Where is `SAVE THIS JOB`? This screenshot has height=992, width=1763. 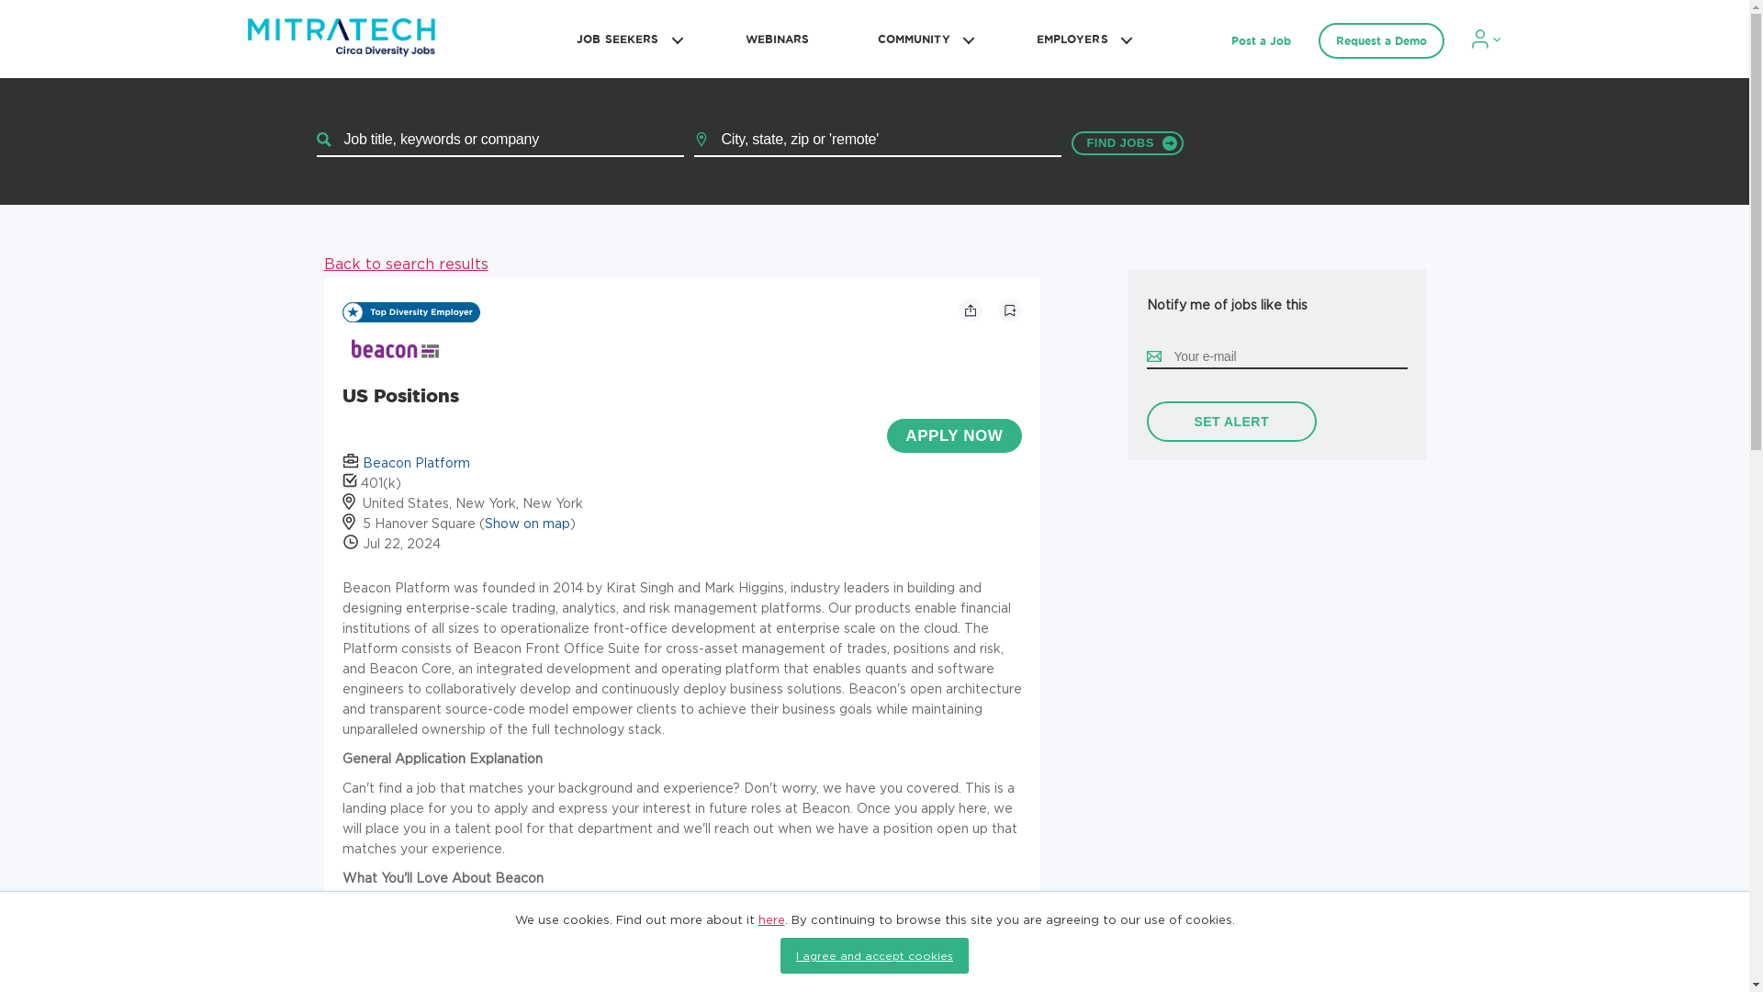
SAVE THIS JOB is located at coordinates (1008, 310).